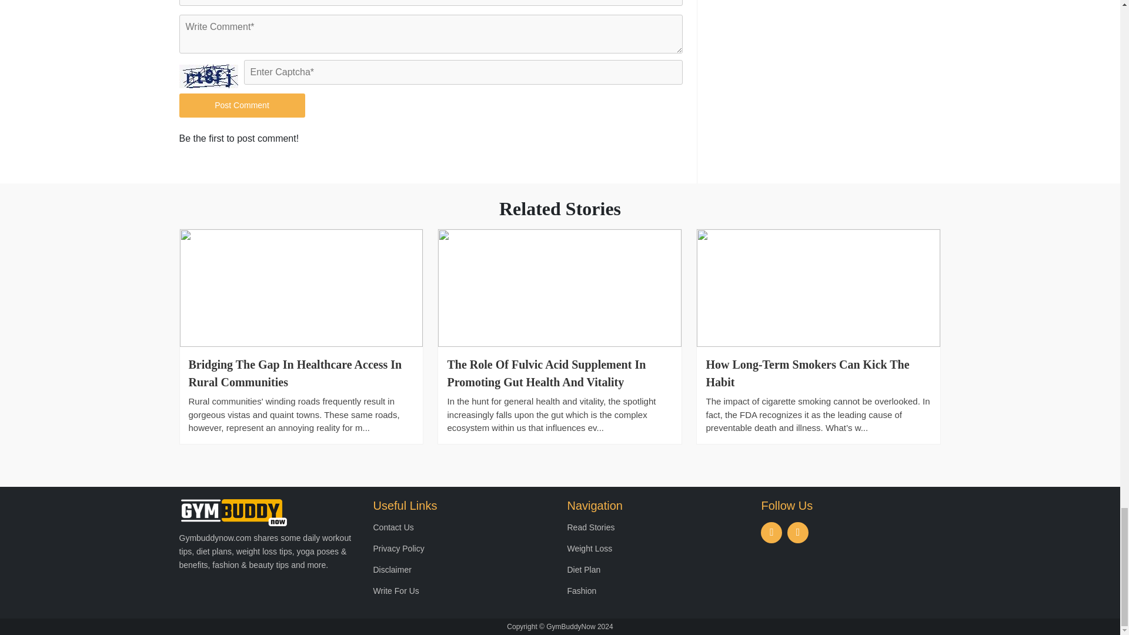  What do you see at coordinates (392, 570) in the screenshot?
I see `Disclaimer` at bounding box center [392, 570].